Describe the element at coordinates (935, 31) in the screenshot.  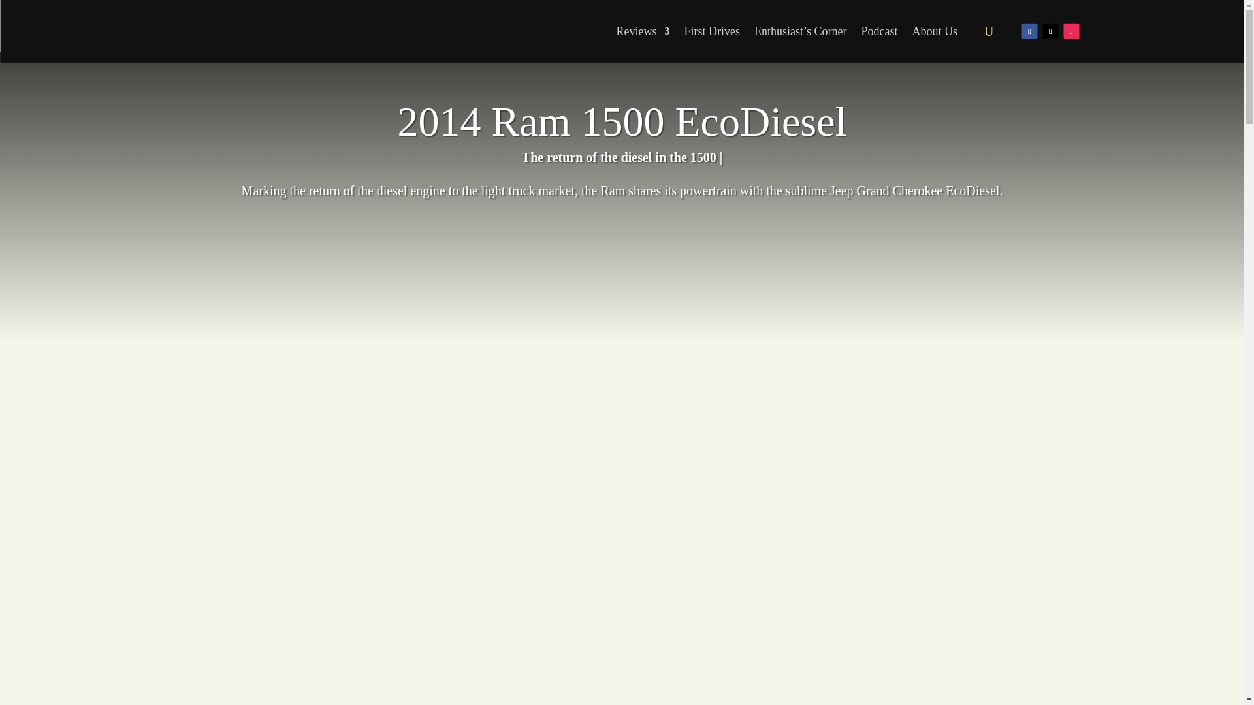
I see `About Us` at that location.